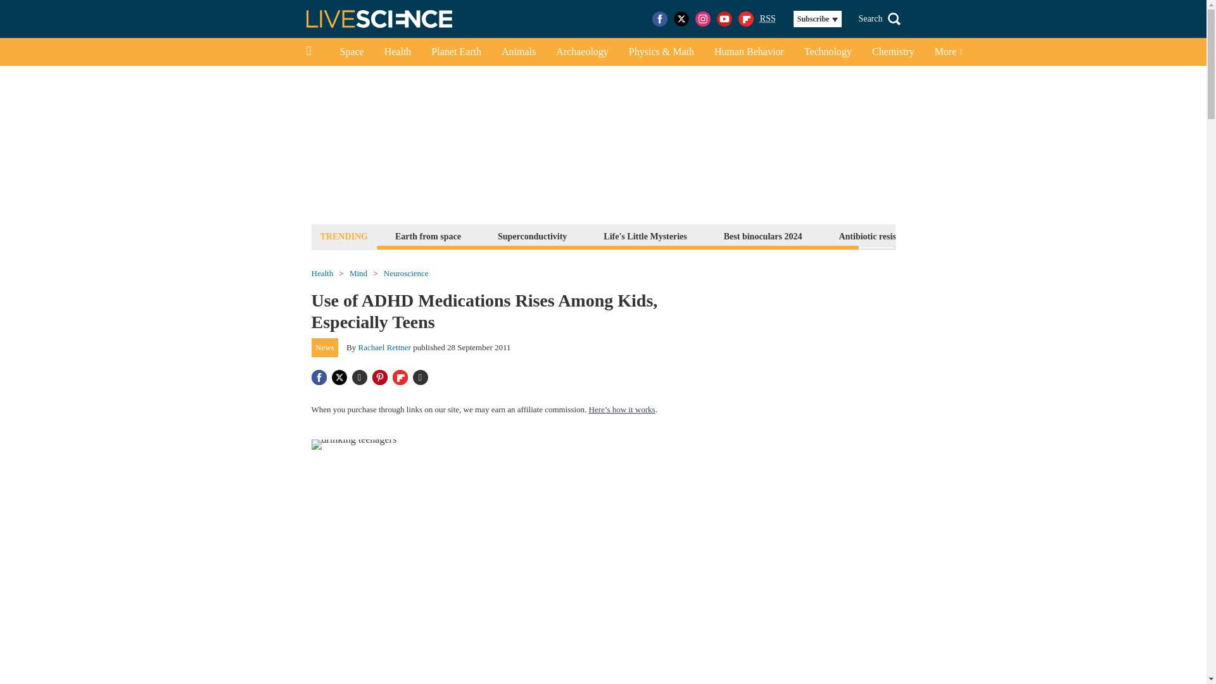 This screenshot has height=684, width=1216. Describe the element at coordinates (768, 19) in the screenshot. I see `RSS` at that location.